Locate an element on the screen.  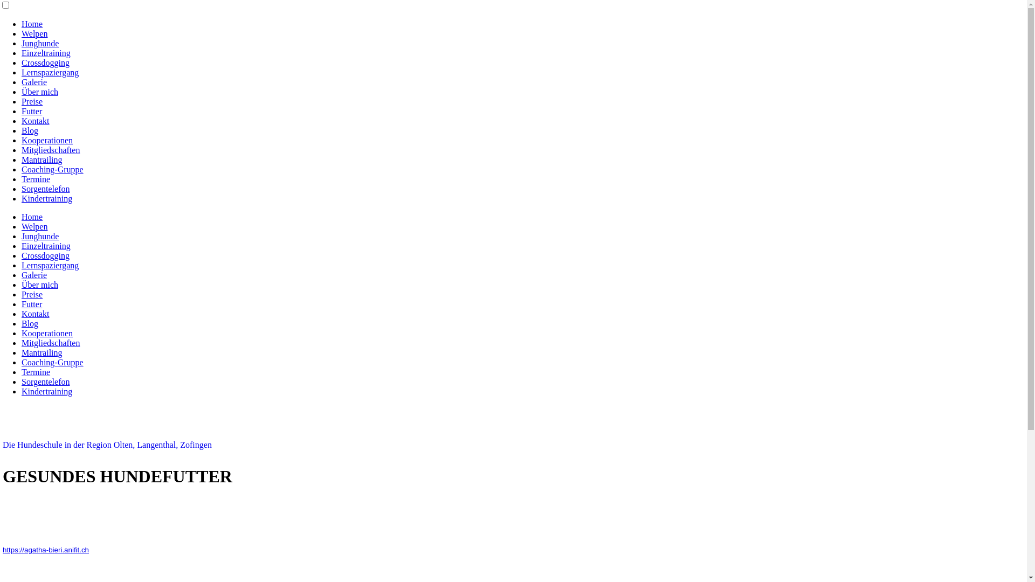
Die Hundeschule in der Region Olten, Langenthal, Zofingen is located at coordinates (107, 445).